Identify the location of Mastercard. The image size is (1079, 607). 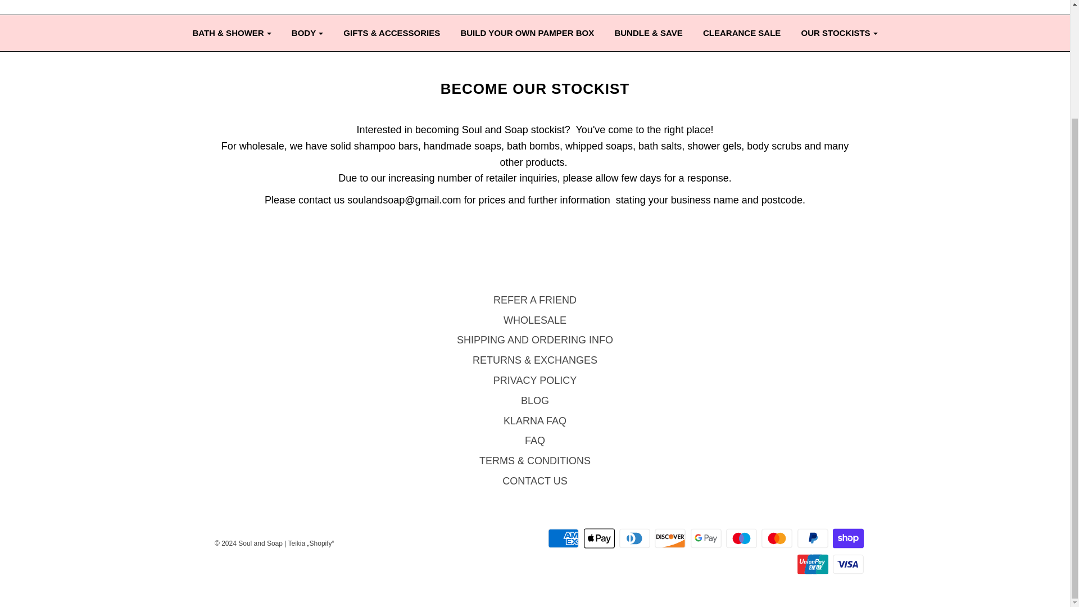
(777, 538).